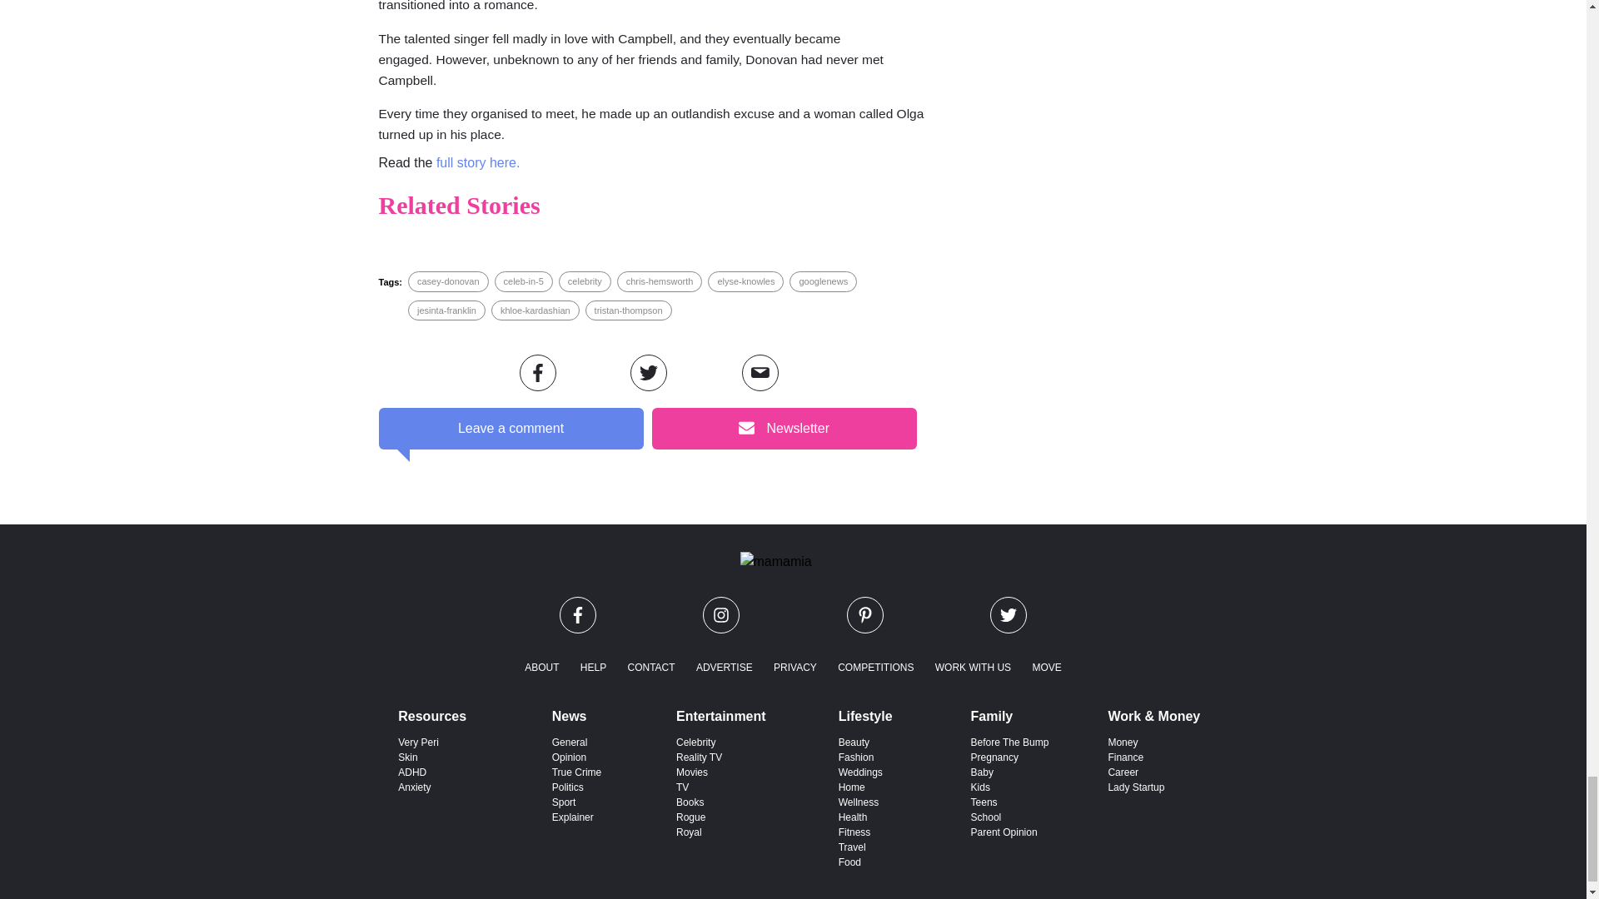  What do you see at coordinates (823, 281) in the screenshot?
I see `googlenews` at bounding box center [823, 281].